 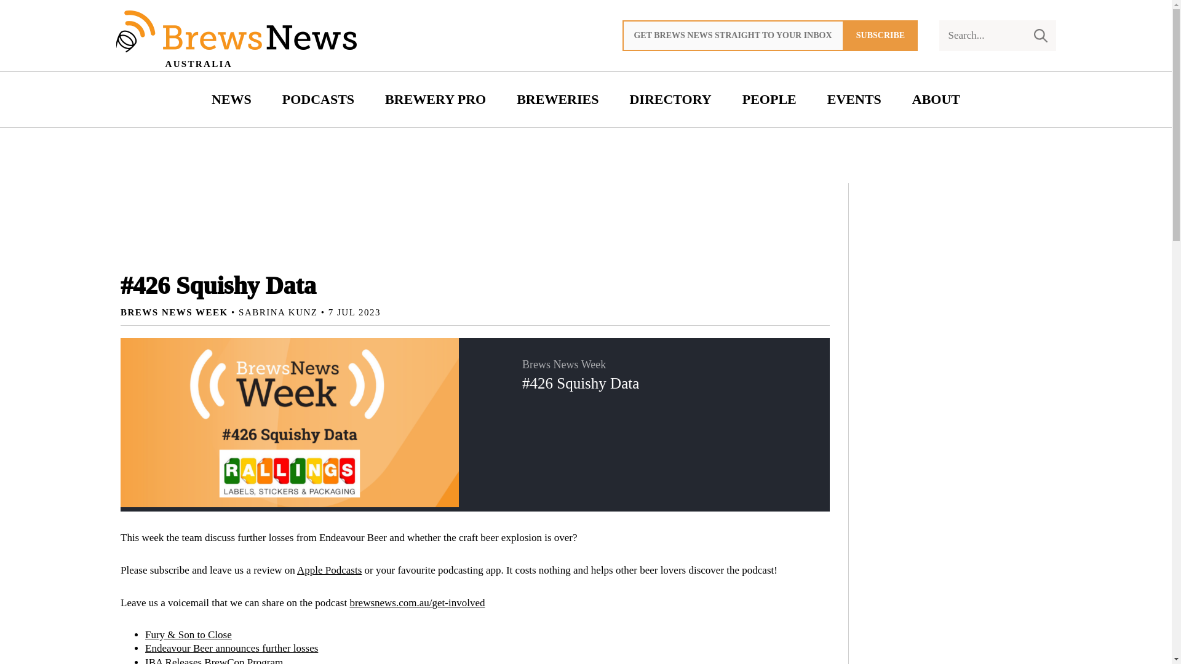 I want to click on DIRECTORY, so click(x=670, y=100).